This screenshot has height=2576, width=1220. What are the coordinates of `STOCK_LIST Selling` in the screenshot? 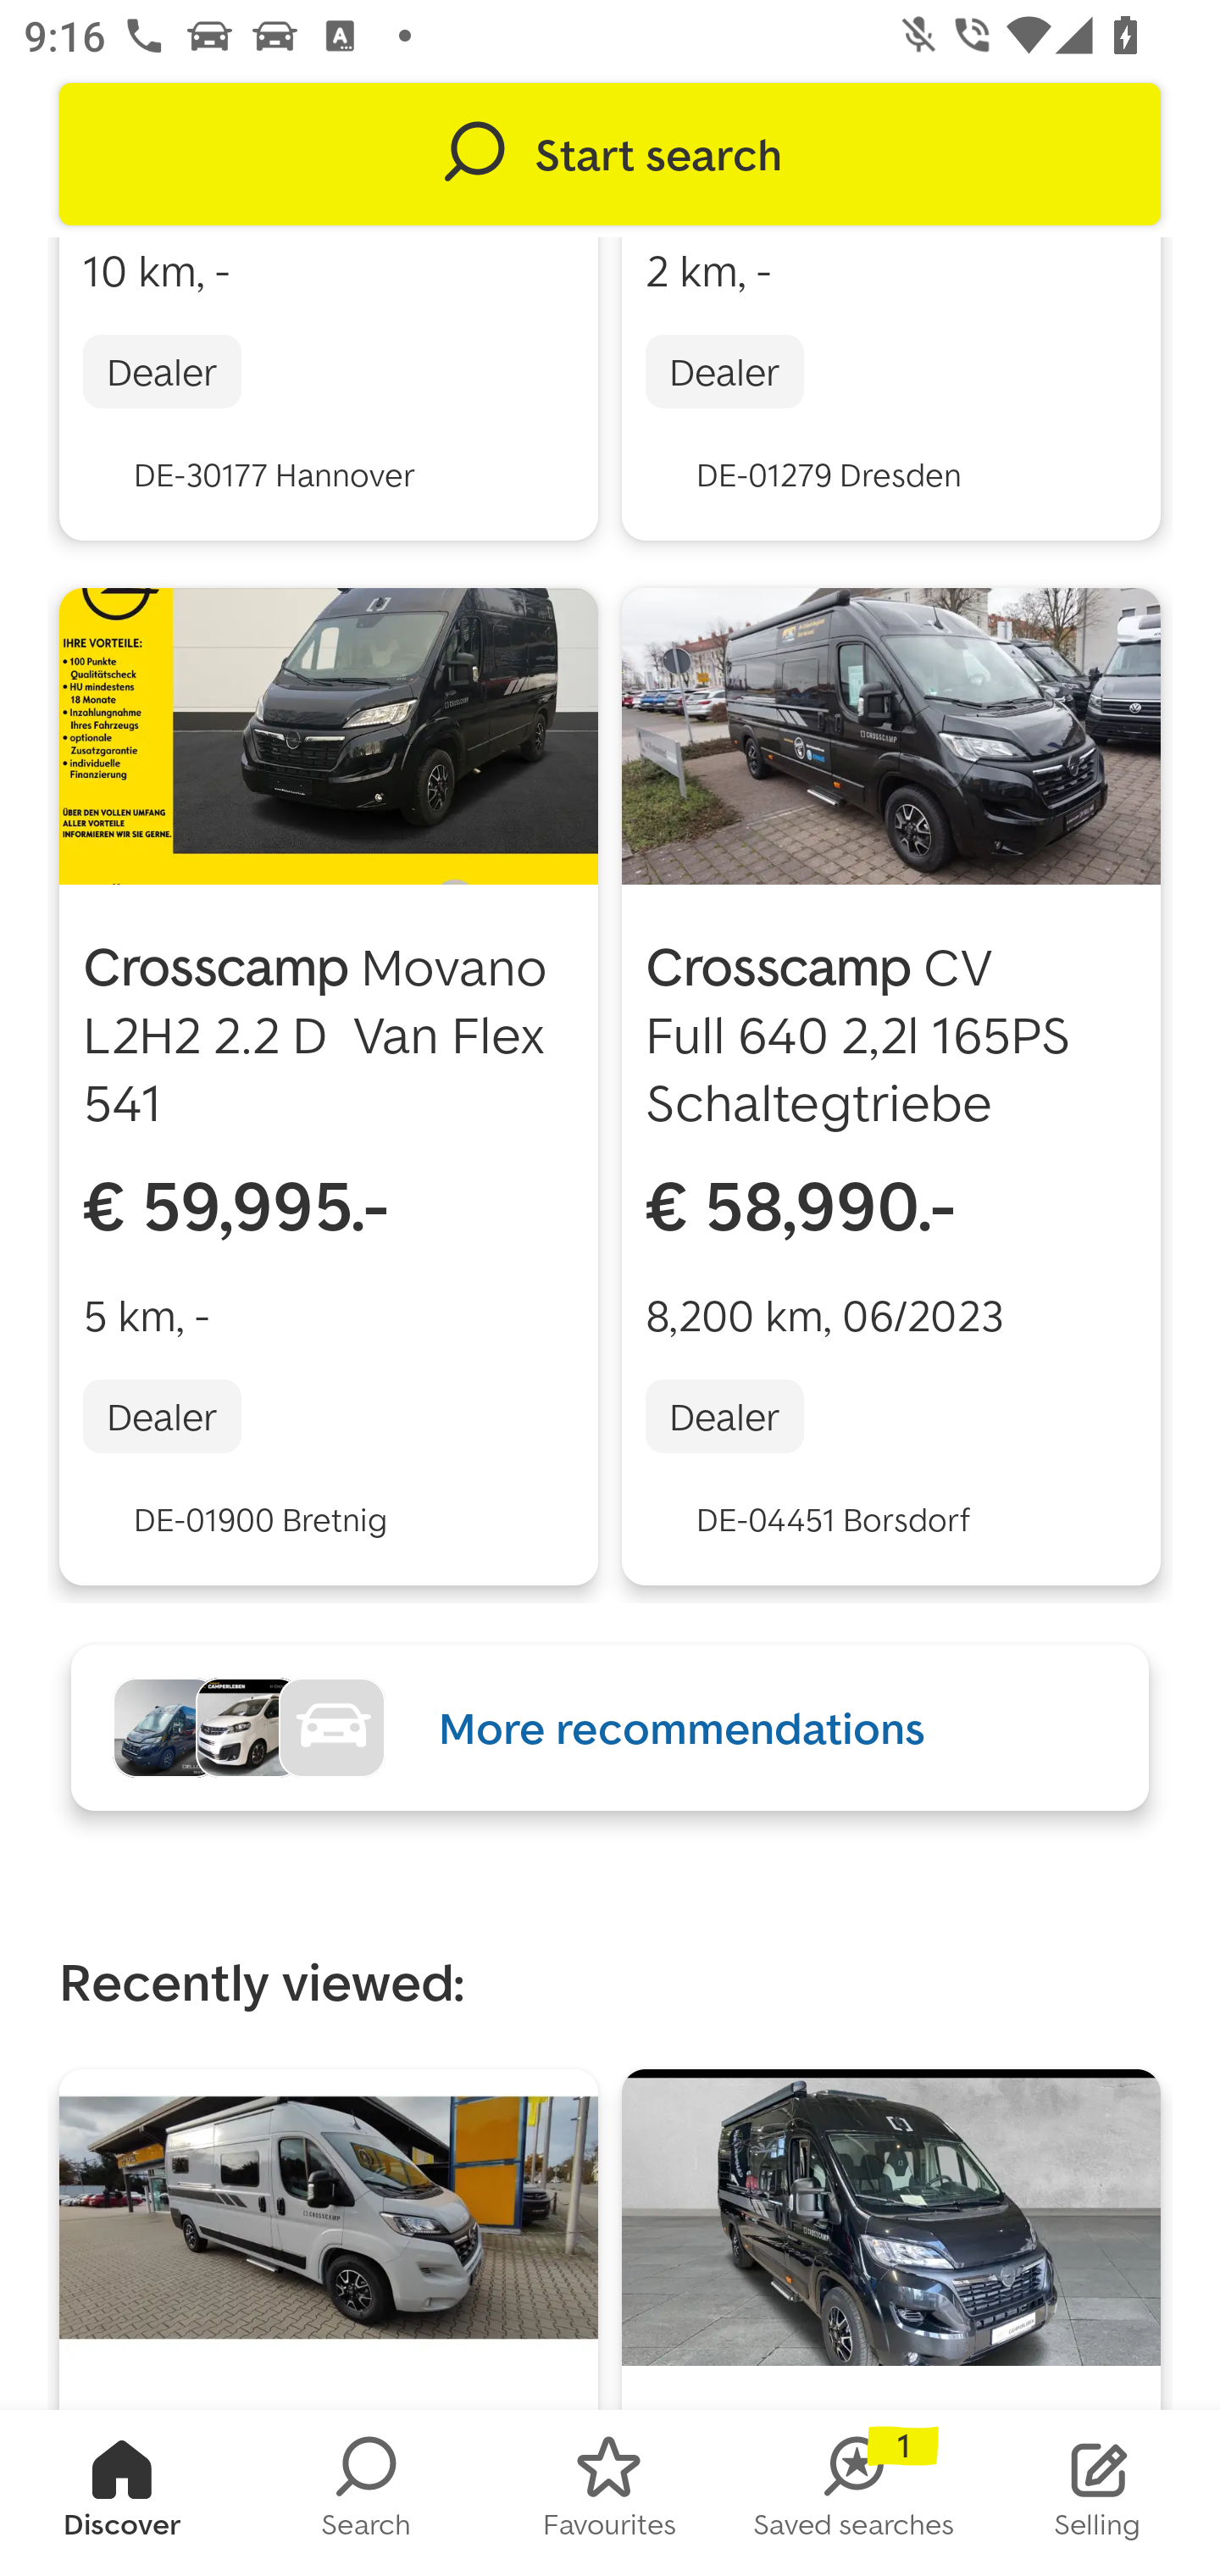 It's located at (1098, 2493).